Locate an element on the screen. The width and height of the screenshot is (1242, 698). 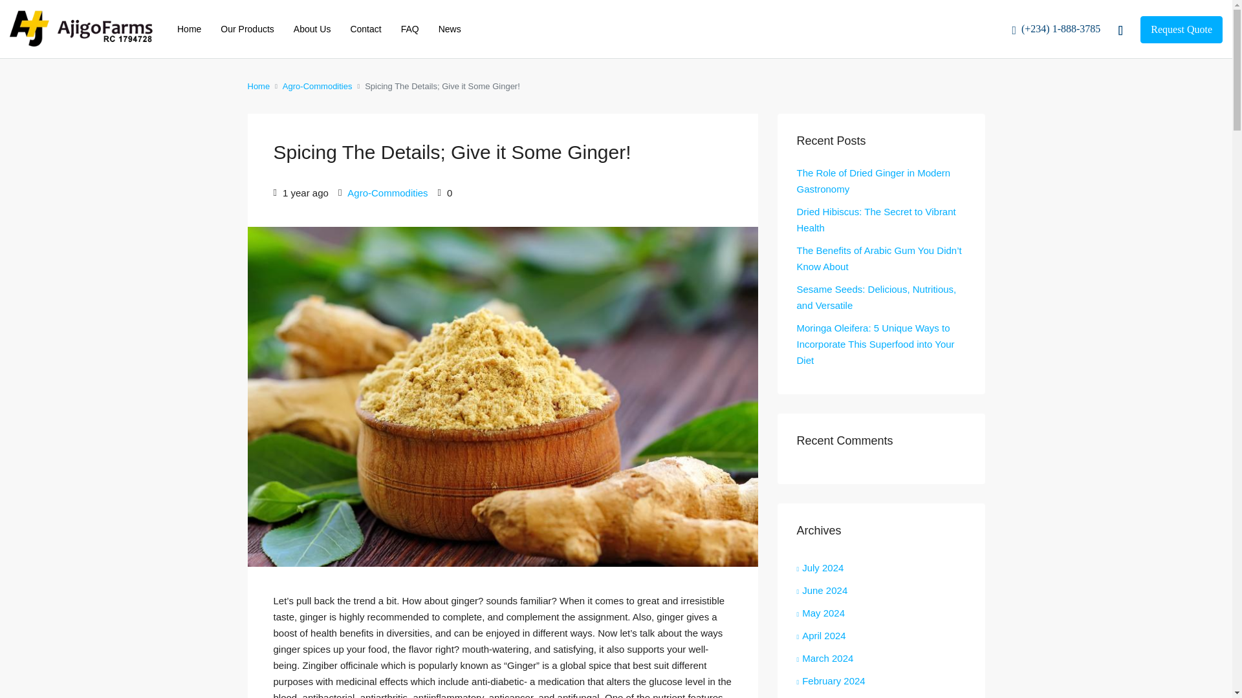
Request Quote is located at coordinates (1181, 29).